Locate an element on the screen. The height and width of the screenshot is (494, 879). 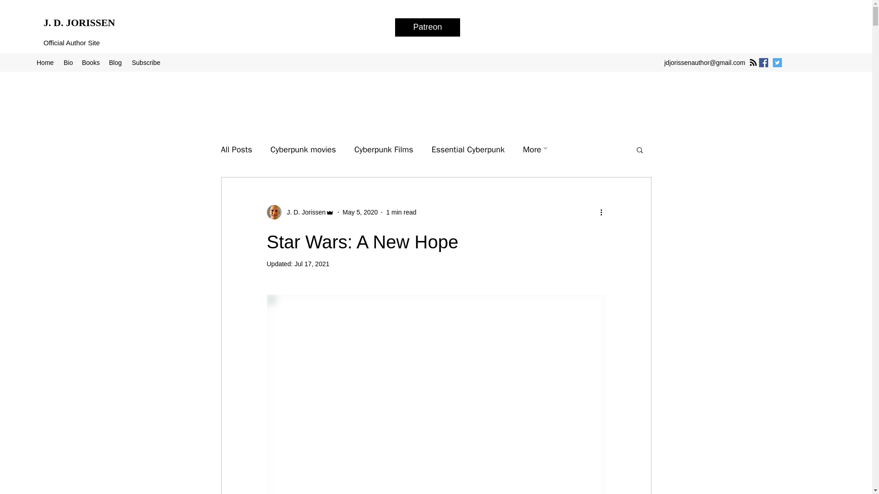
Books is located at coordinates (91, 63).